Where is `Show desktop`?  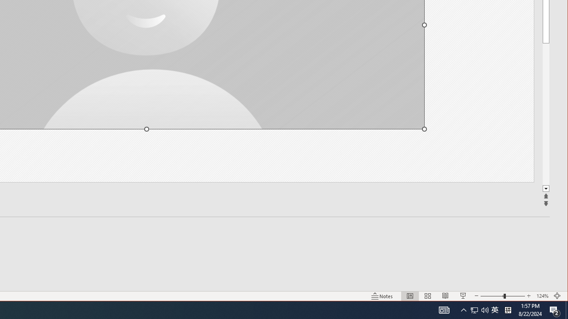 Show desktop is located at coordinates (495, 310).